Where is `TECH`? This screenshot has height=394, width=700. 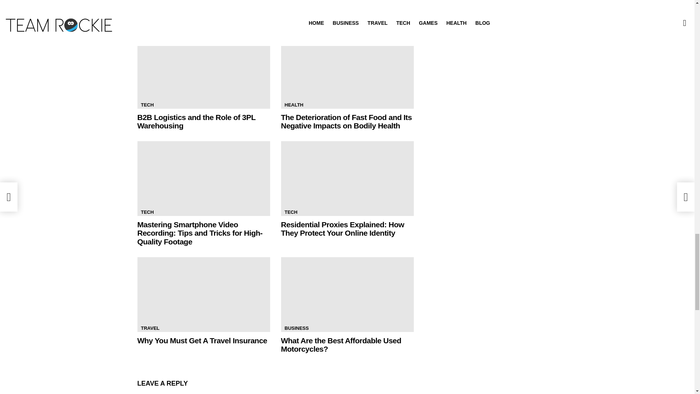
TECH is located at coordinates (291, 212).